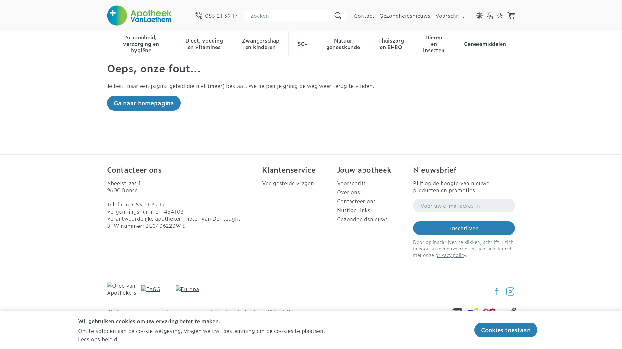 This screenshot has width=622, height=349. What do you see at coordinates (451, 255) in the screenshot?
I see `privacy policy` at bounding box center [451, 255].